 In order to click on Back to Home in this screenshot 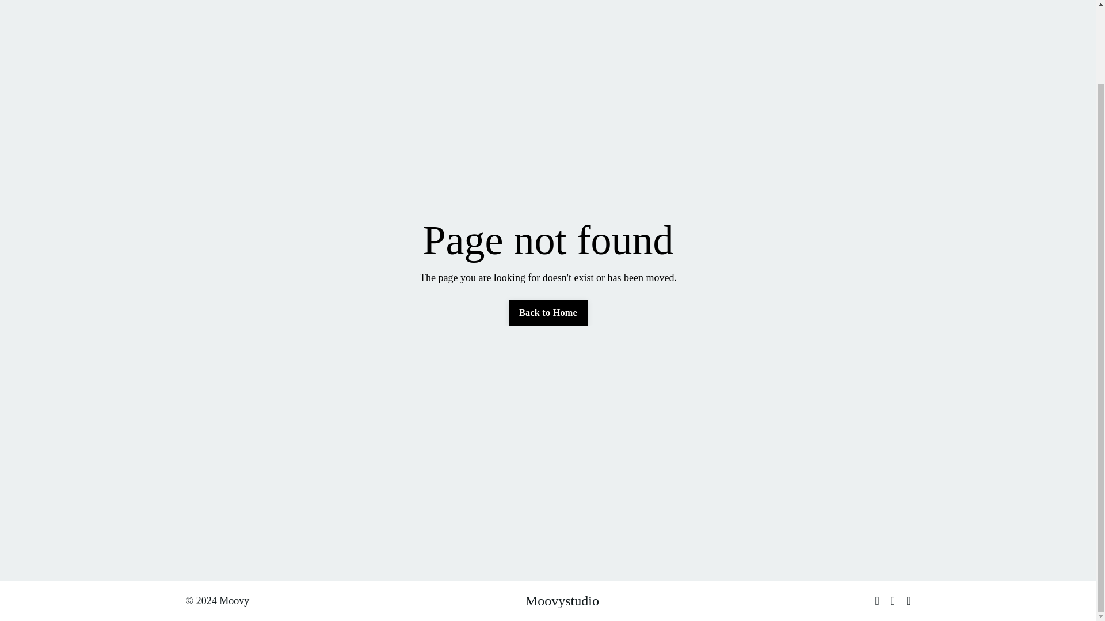, I will do `click(548, 312)`.